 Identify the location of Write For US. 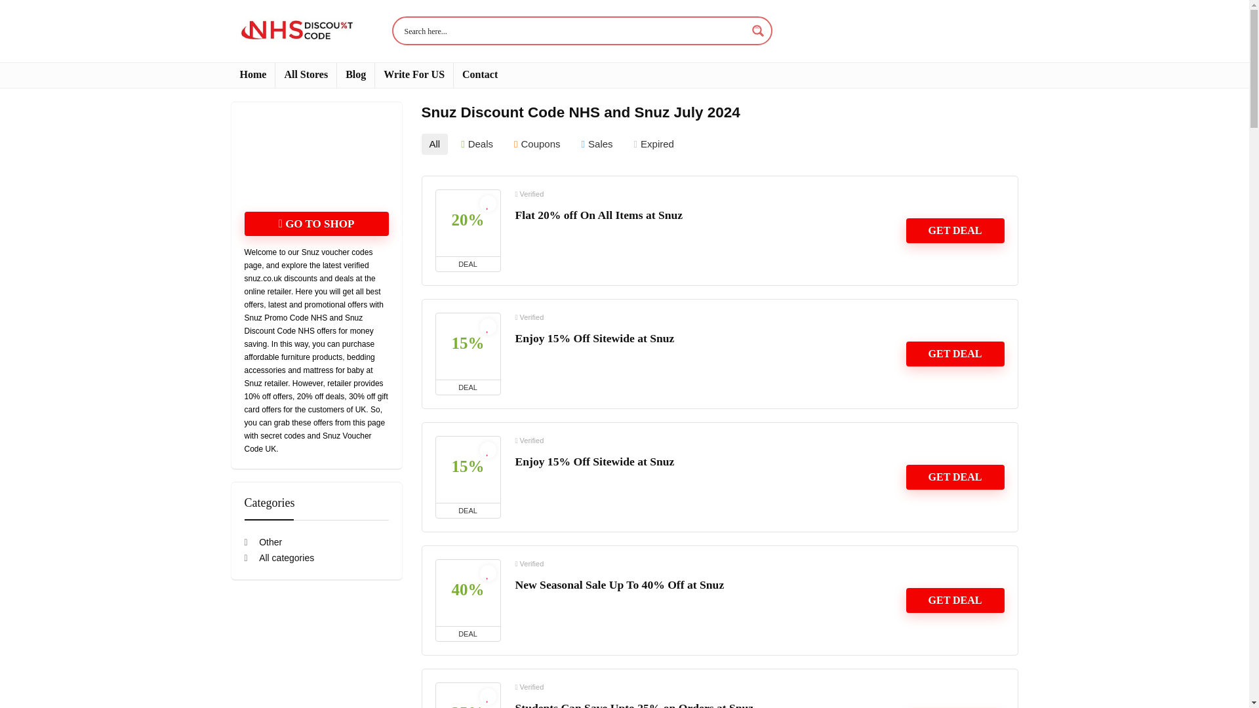
(414, 75).